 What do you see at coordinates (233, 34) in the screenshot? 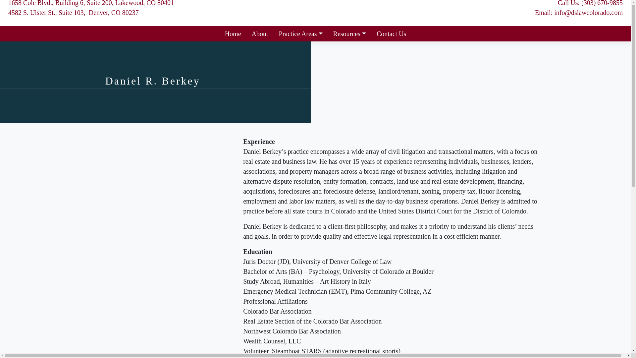
I see `Home` at bounding box center [233, 34].